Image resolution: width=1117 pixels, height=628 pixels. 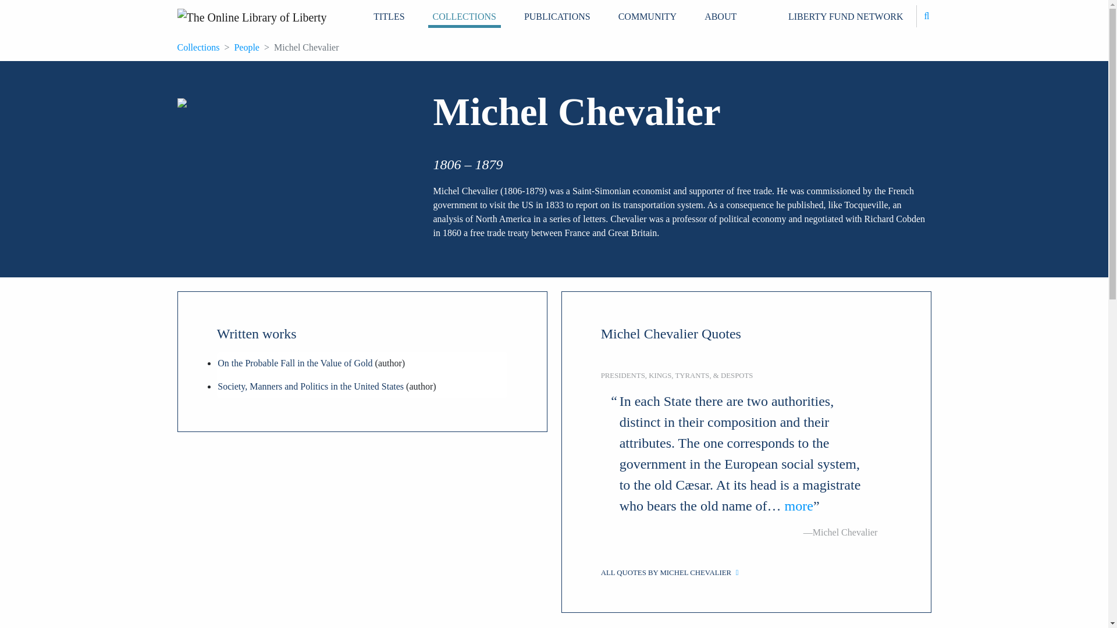 I want to click on On the Probable Fall in the Value of Gold, so click(x=294, y=363).